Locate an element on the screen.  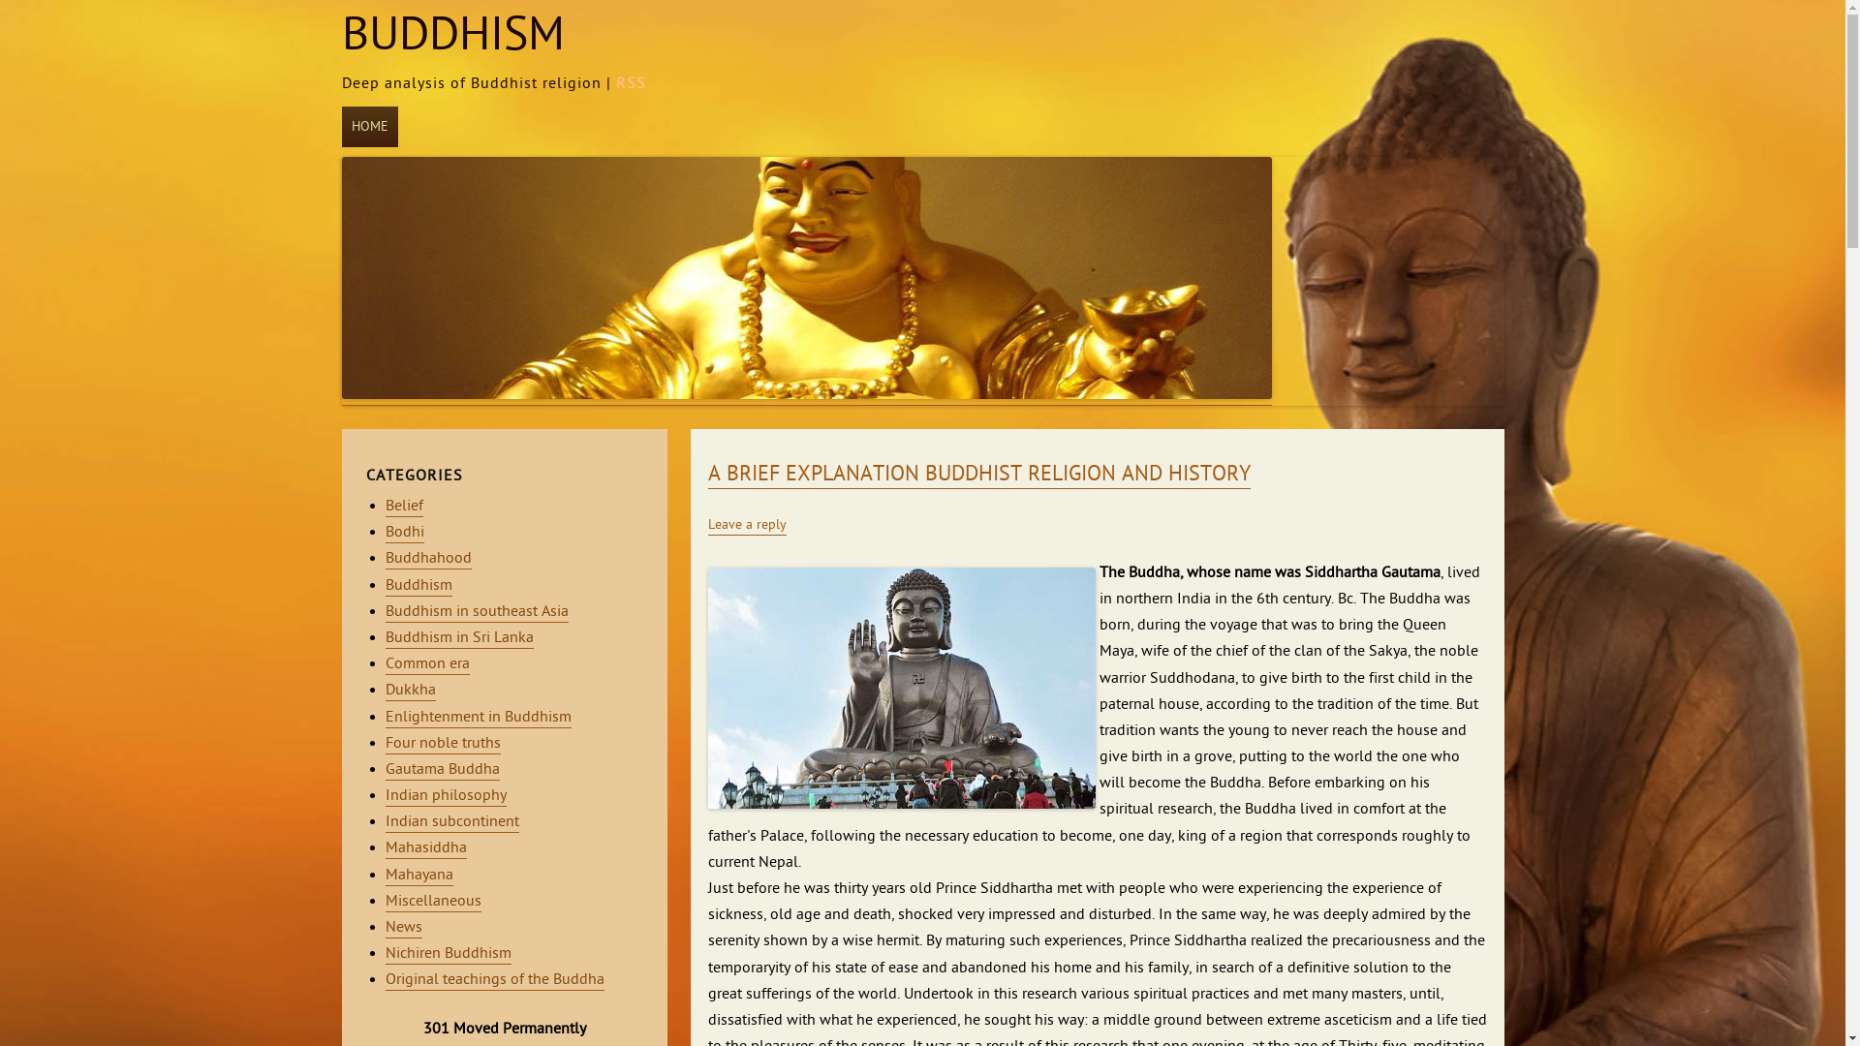
Leave a reply is located at coordinates (746, 526).